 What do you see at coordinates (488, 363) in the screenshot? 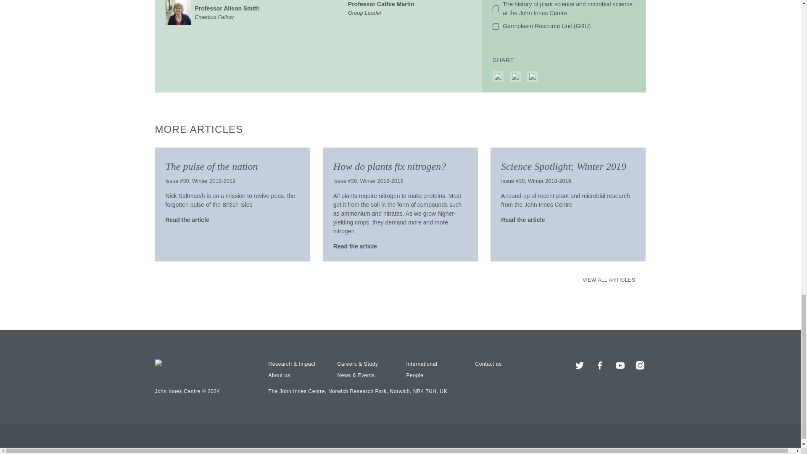
I see `Science Spotlight; Winter 2019` at bounding box center [488, 363].